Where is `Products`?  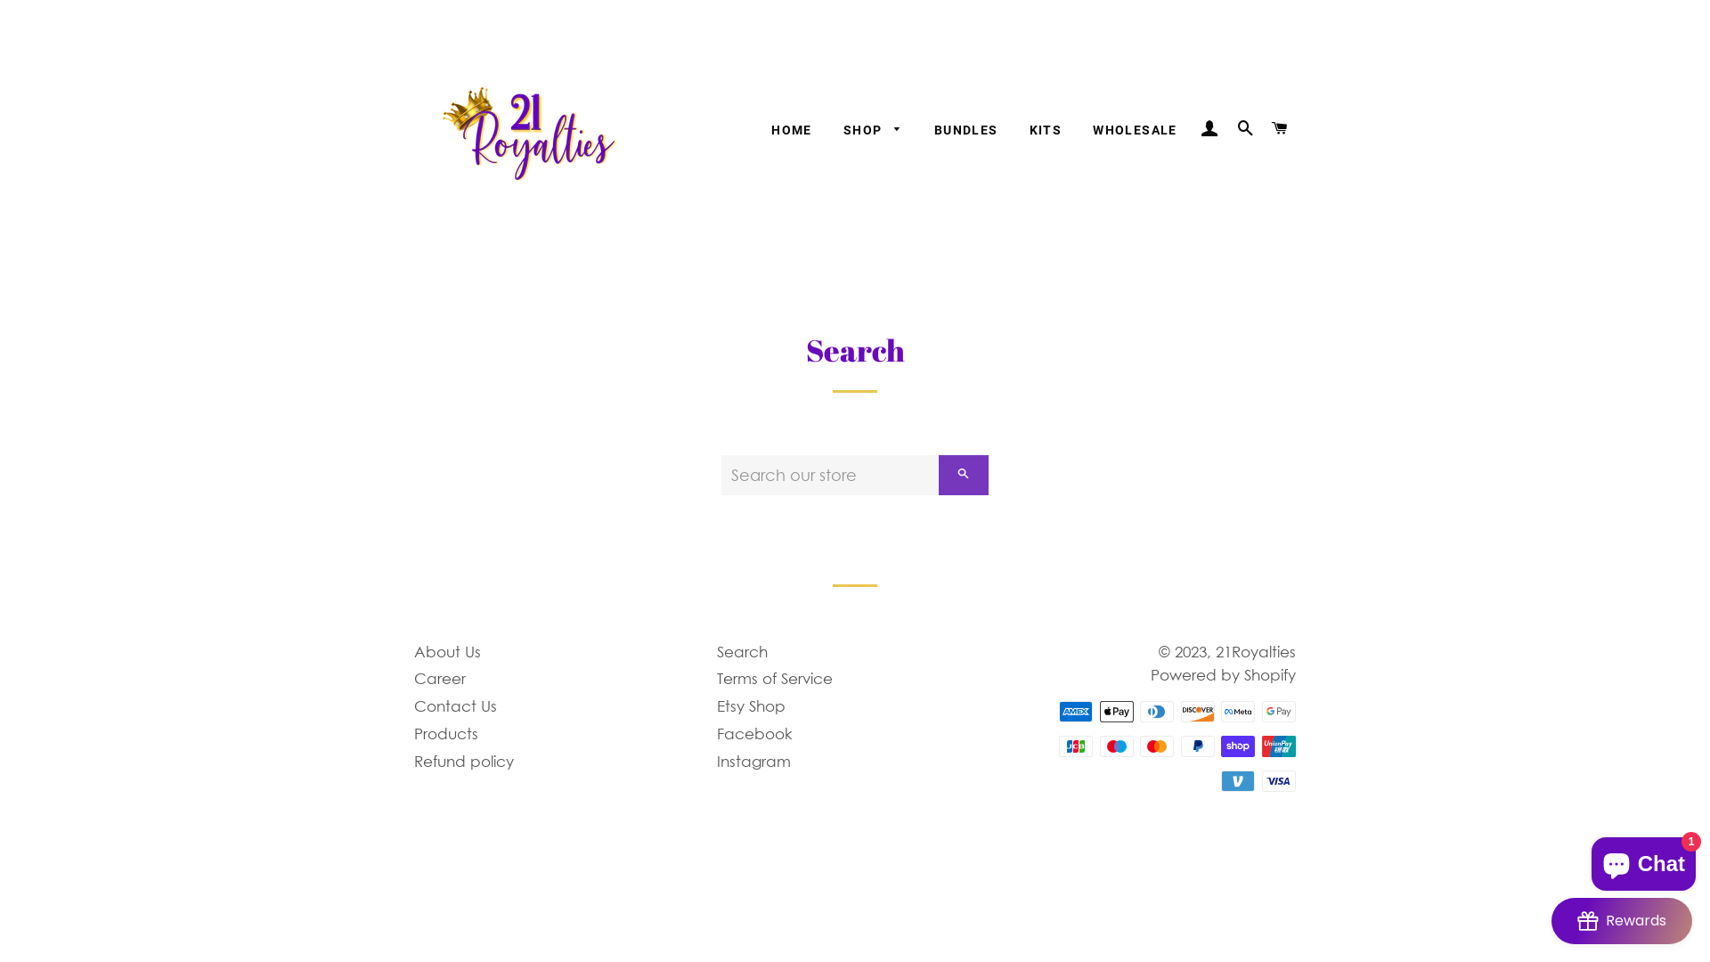
Products is located at coordinates (446, 734).